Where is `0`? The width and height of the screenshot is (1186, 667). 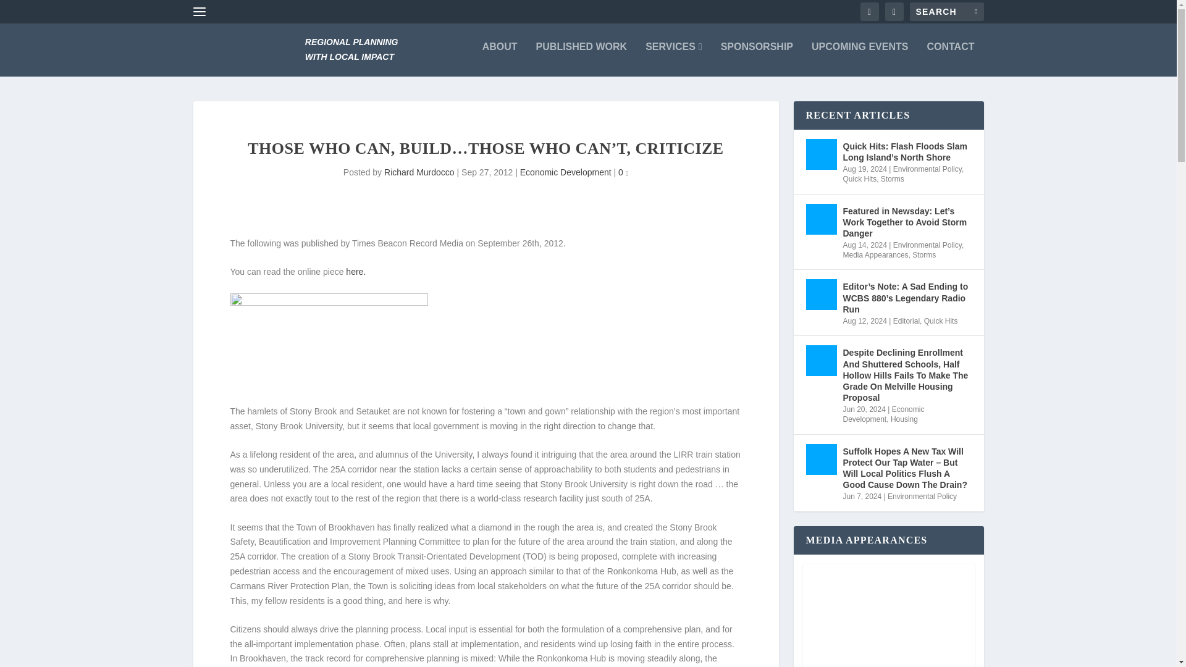 0 is located at coordinates (623, 172).